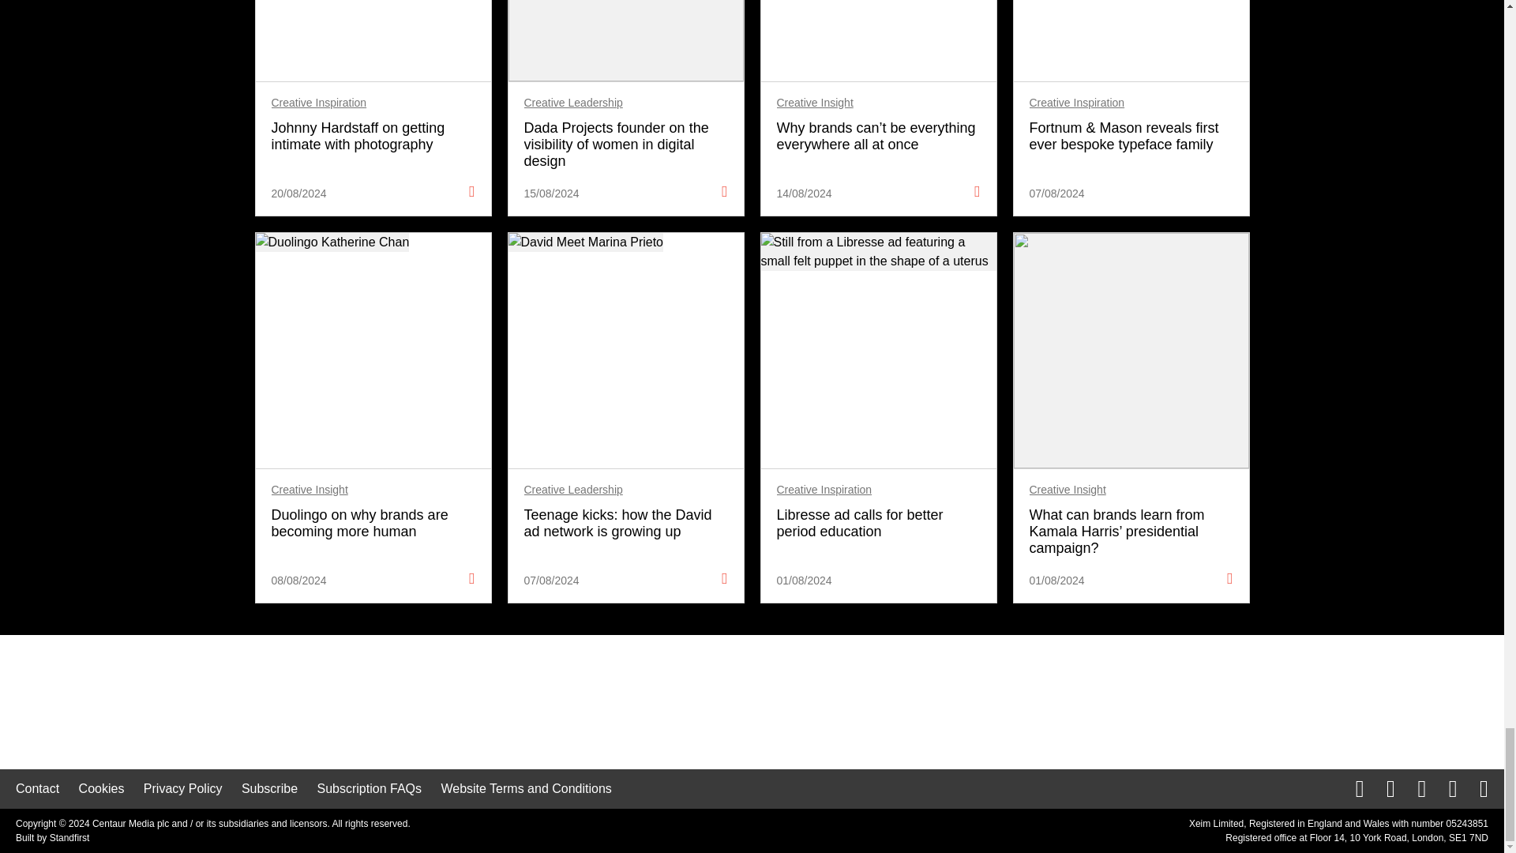 The width and height of the screenshot is (1516, 853). Describe the element at coordinates (373, 137) in the screenshot. I see `Johnny Hardstaff on getting intimate with photography` at that location.